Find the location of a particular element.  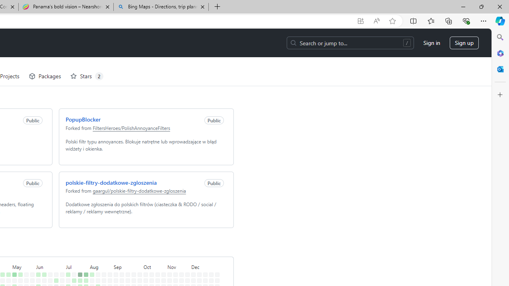

No contributions on December 12th. is located at coordinates (198, 269).